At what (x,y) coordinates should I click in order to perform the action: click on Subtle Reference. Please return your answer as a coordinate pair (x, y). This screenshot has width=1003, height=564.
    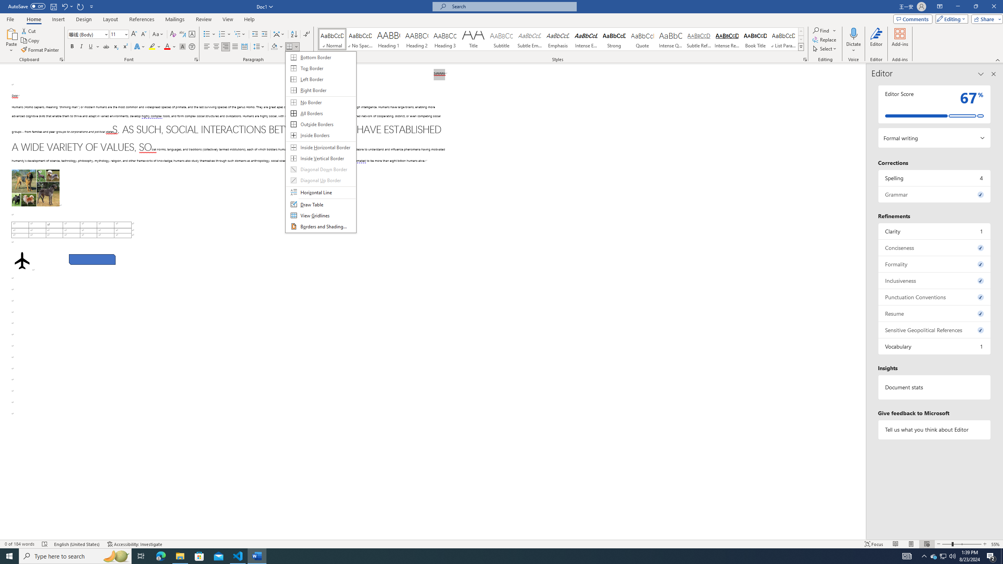
    Looking at the image, I should click on (699, 39).